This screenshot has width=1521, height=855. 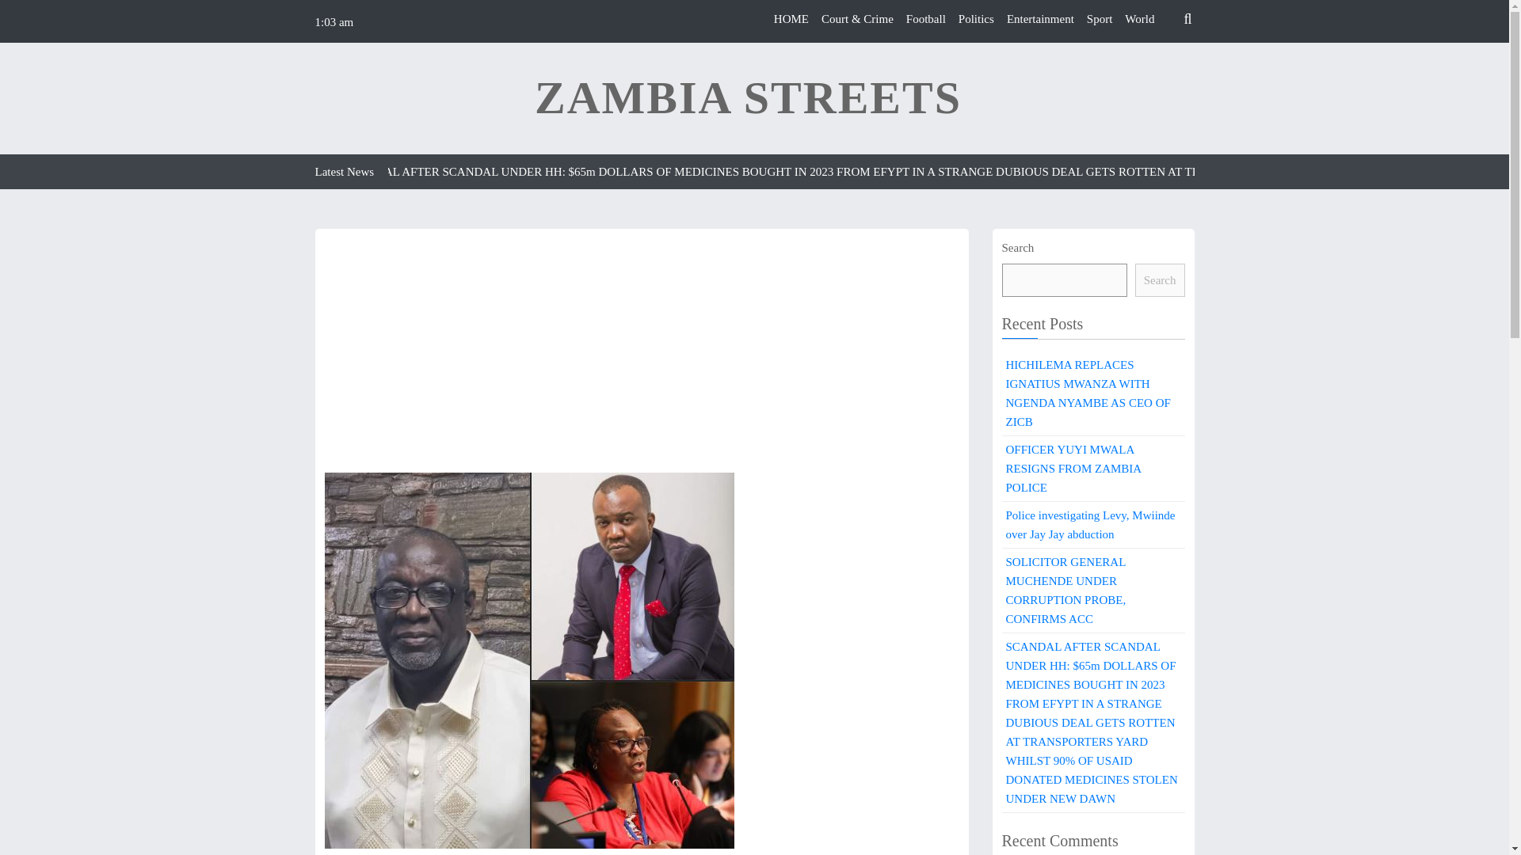 What do you see at coordinates (748, 98) in the screenshot?
I see `ZAMBIA STREETS` at bounding box center [748, 98].